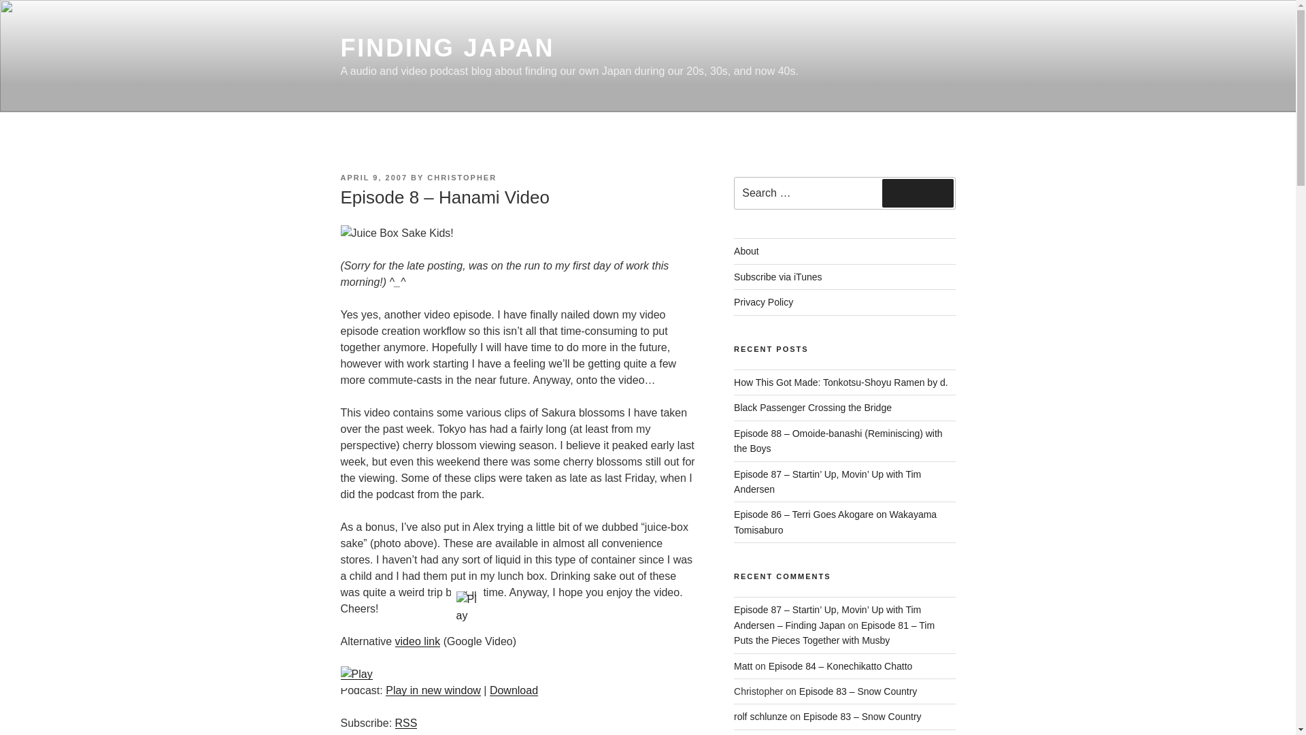 Image resolution: width=1306 pixels, height=735 pixels. What do you see at coordinates (841, 382) in the screenshot?
I see `How This Got Made: Tonkotsu-Shoyu Ramen by d.` at bounding box center [841, 382].